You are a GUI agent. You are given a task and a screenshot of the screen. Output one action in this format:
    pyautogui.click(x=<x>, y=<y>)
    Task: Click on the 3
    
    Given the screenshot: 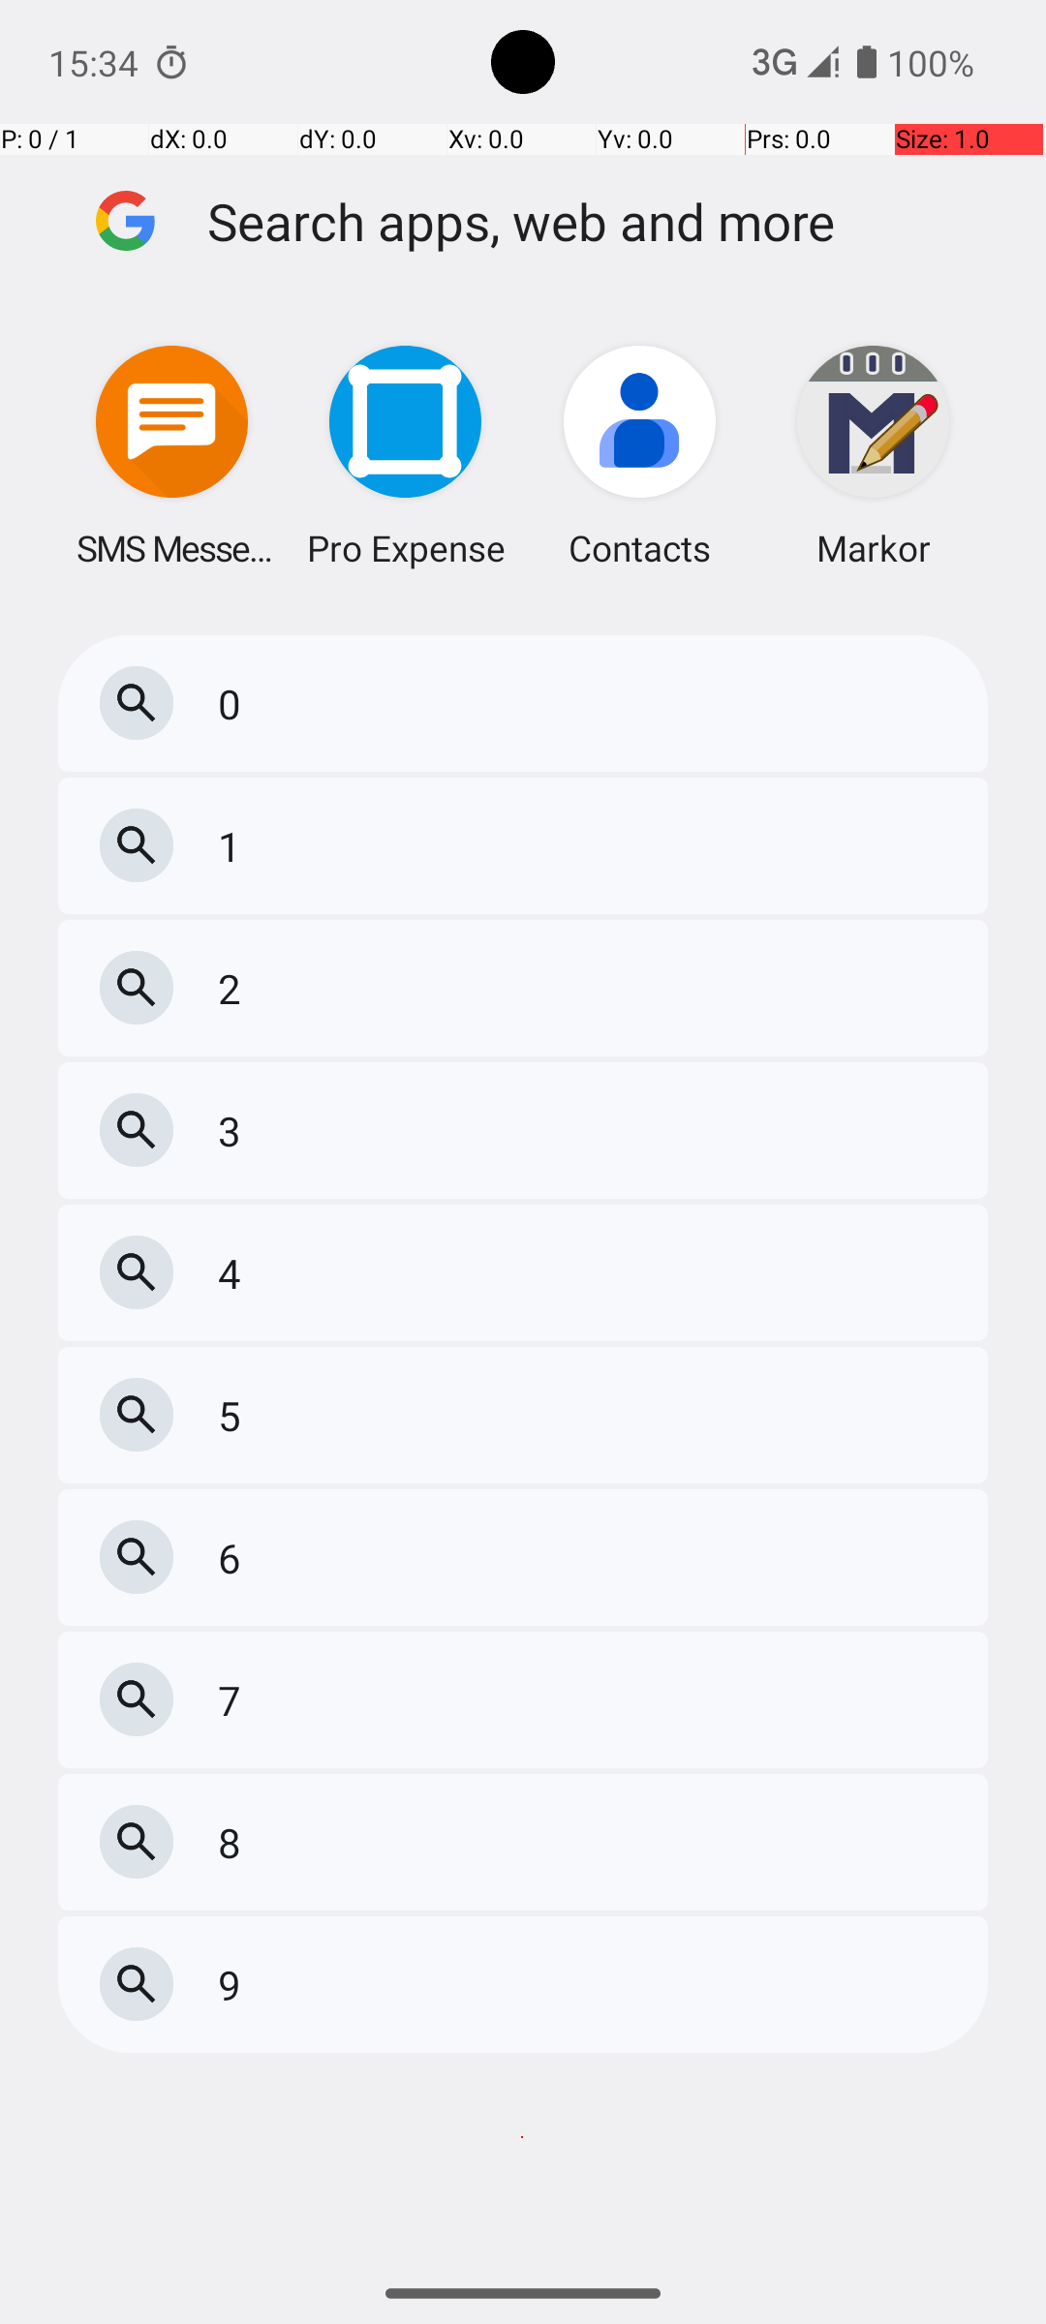 What is the action you would take?
    pyautogui.click(x=234, y=1131)
    